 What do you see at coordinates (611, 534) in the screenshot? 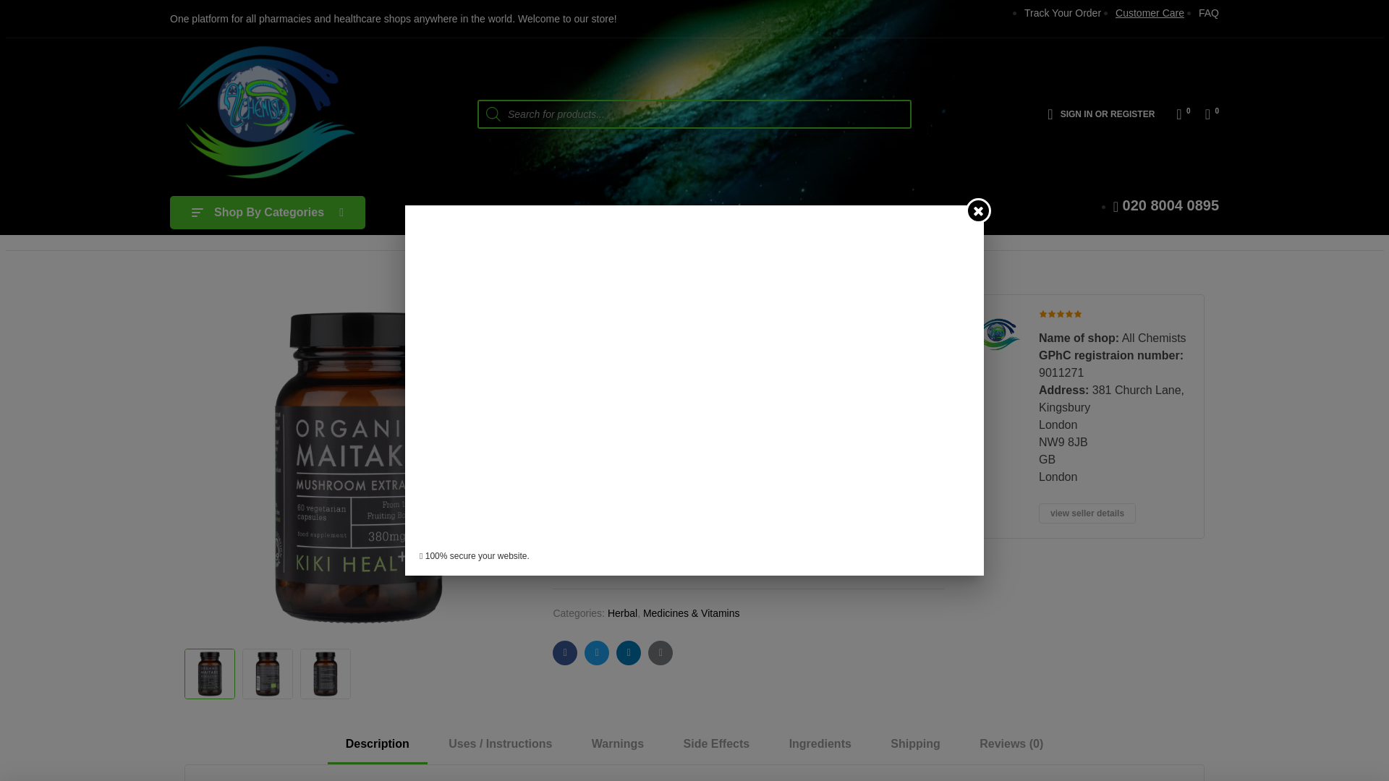
I see `Qty` at bounding box center [611, 534].